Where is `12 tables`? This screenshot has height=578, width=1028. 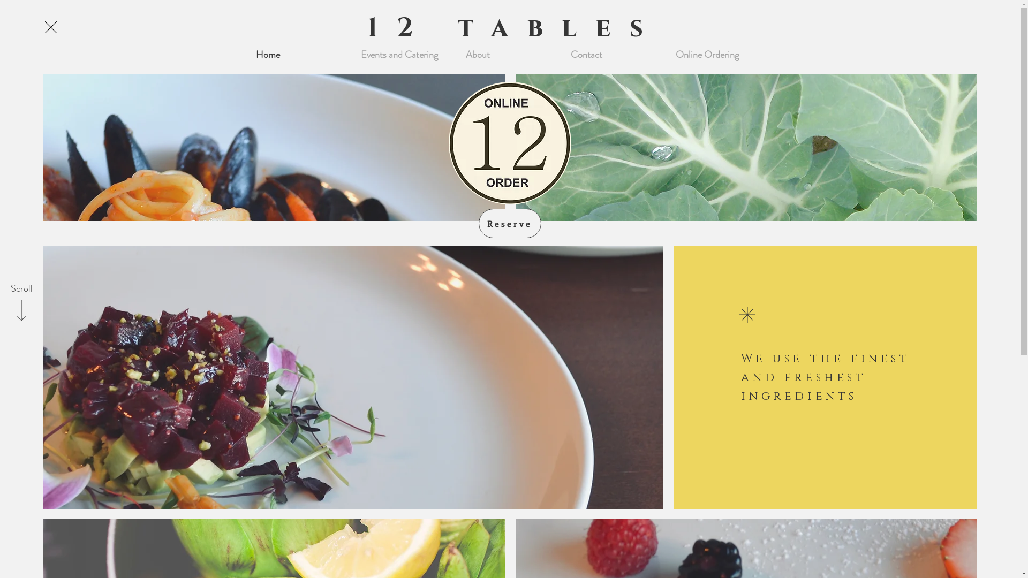
12 tables is located at coordinates (515, 28).